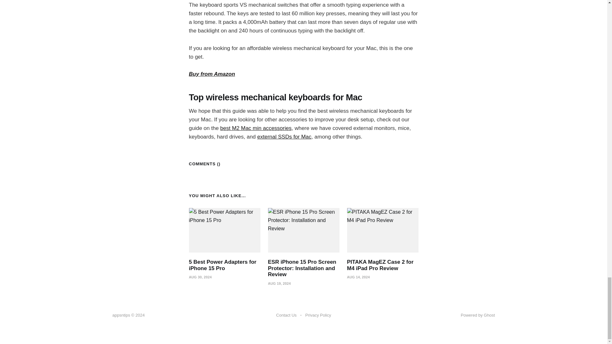 The width and height of the screenshot is (612, 344). What do you see at coordinates (284, 137) in the screenshot?
I see `external SSDs for Mac` at bounding box center [284, 137].